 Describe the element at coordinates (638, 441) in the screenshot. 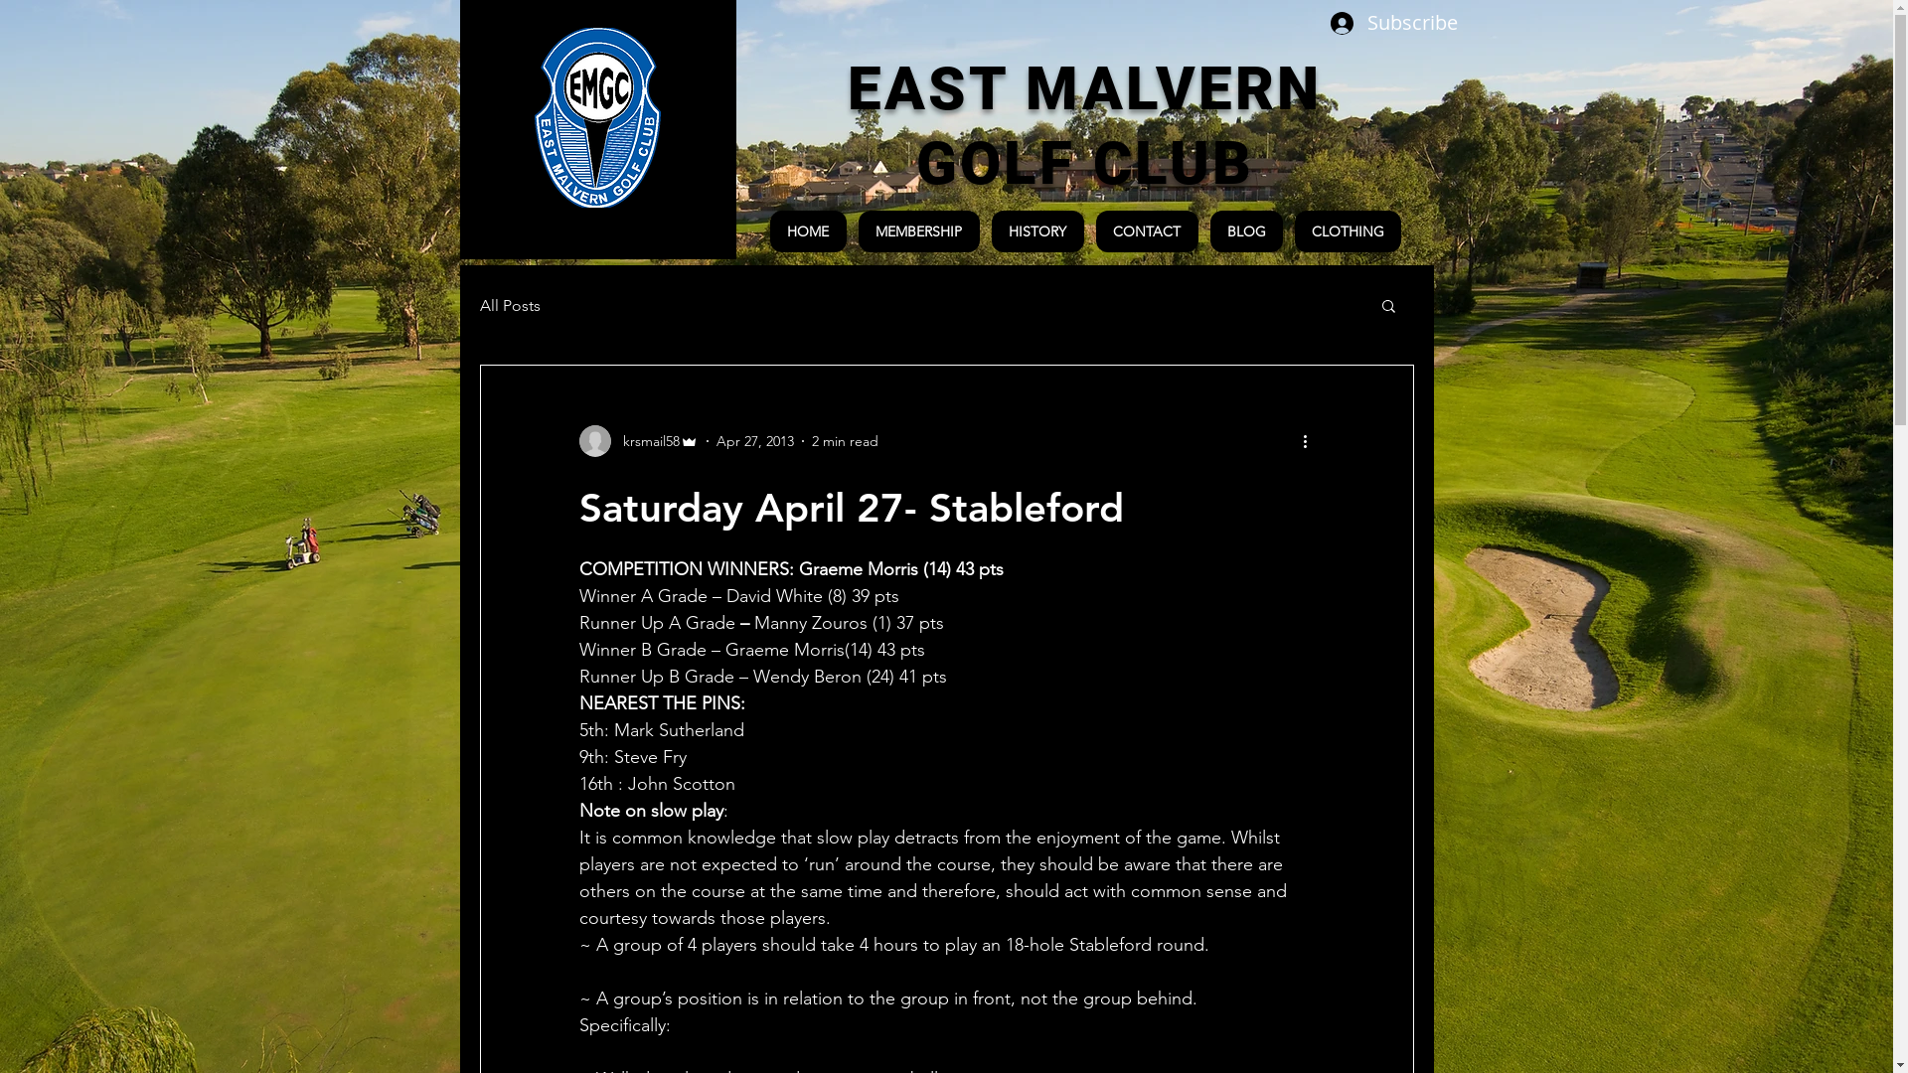

I see `krsmail58` at that location.